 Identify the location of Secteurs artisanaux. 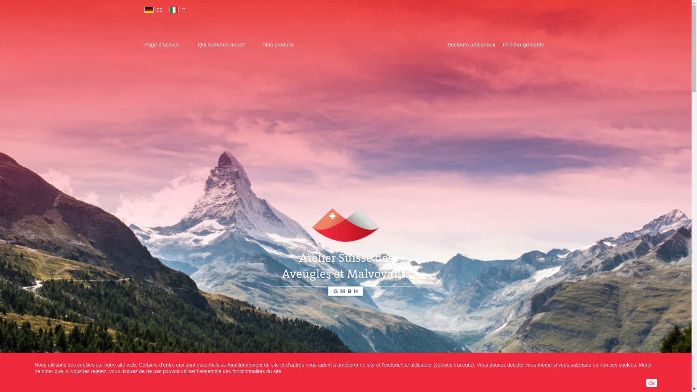
(471, 45).